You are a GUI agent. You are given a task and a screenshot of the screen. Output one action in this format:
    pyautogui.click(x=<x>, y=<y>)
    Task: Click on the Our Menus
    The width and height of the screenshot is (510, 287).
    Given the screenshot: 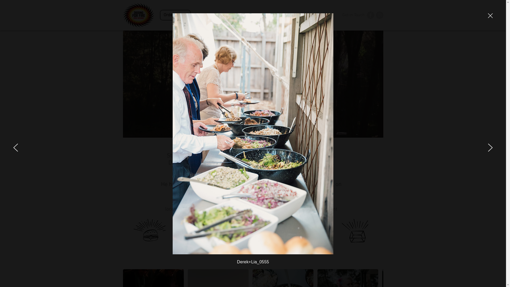 What is the action you would take?
    pyautogui.click(x=245, y=15)
    